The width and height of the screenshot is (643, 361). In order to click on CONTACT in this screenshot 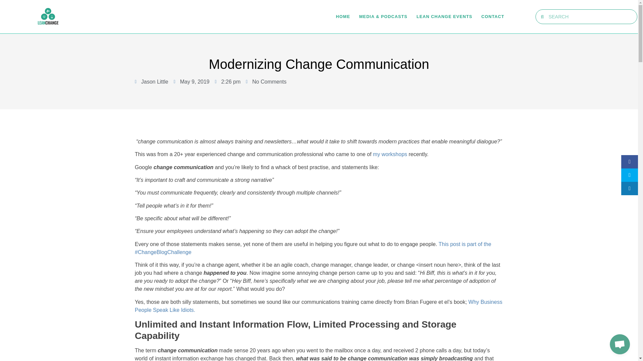, I will do `click(492, 16)`.